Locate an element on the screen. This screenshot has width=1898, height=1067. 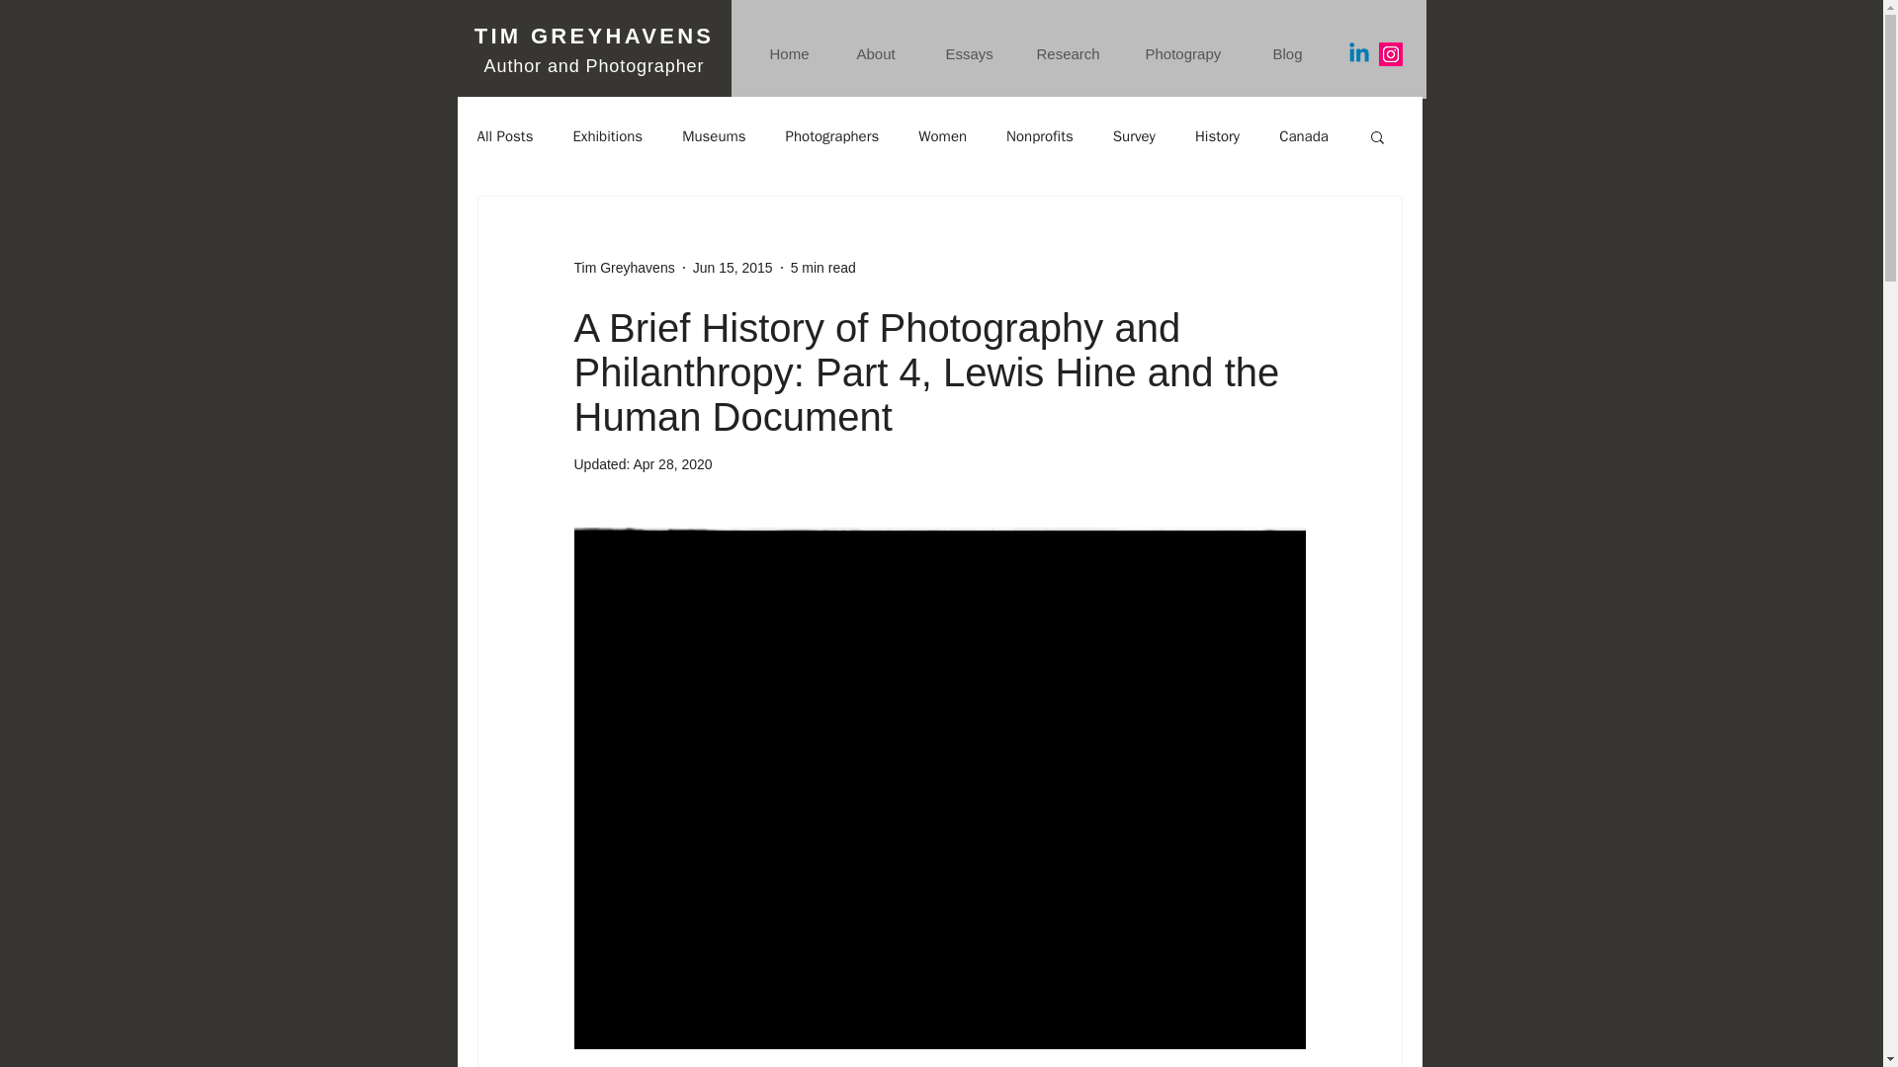
Photographers is located at coordinates (832, 135).